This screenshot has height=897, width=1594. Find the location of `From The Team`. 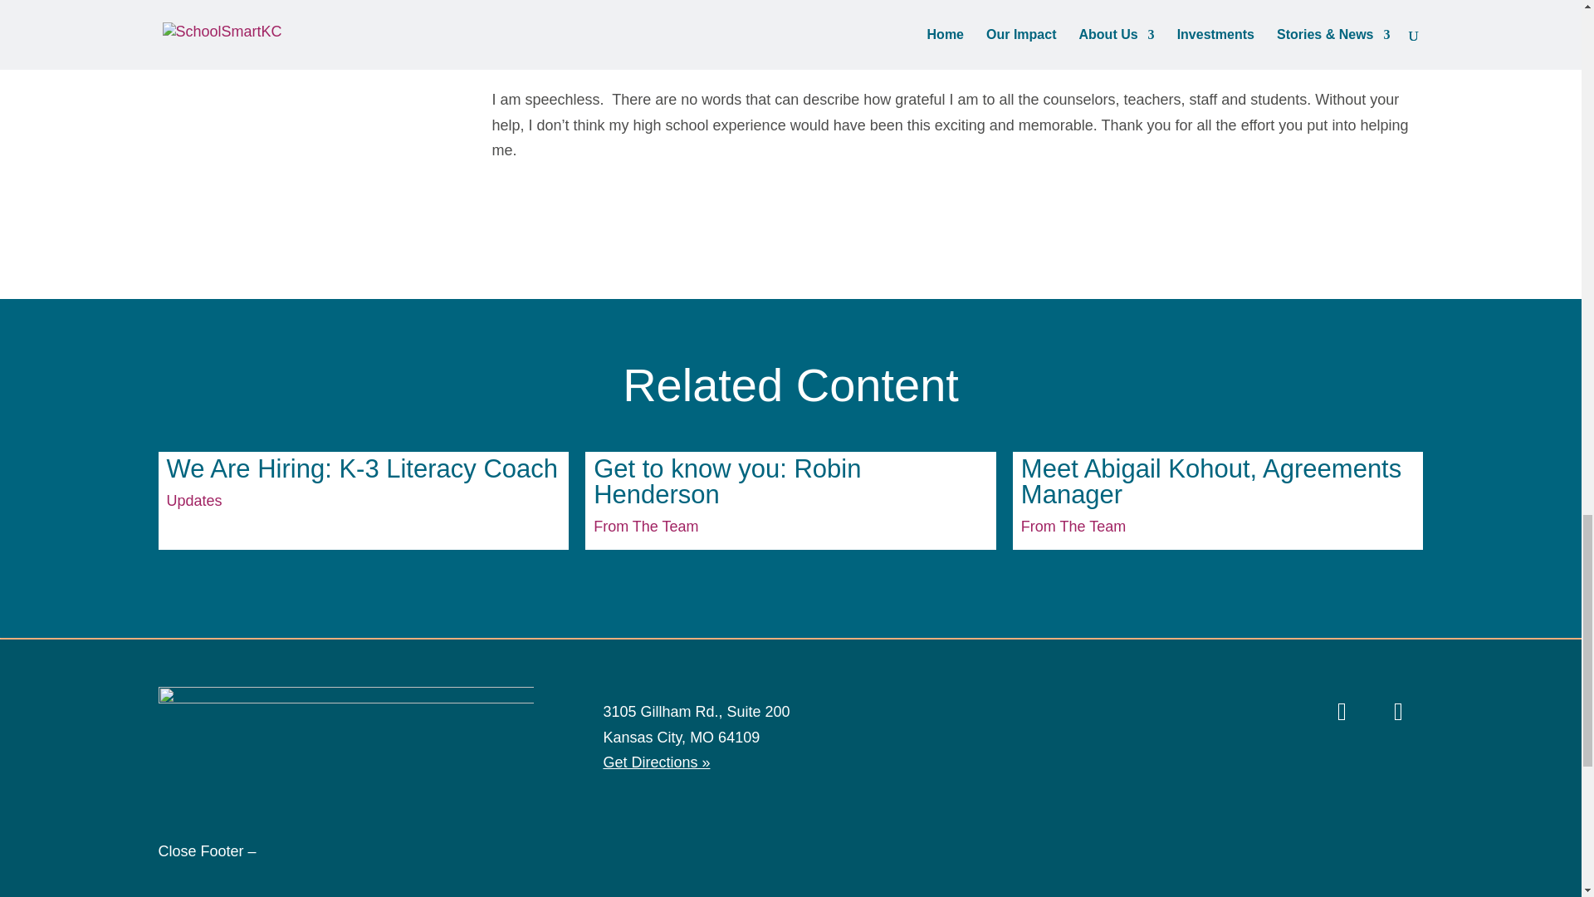

From The Team is located at coordinates (645, 527).